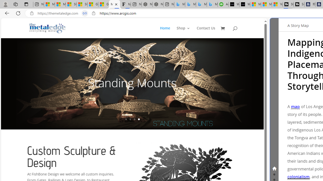 The image size is (323, 181). Describe the element at coordinates (48, 28) in the screenshot. I see `Metal Fish Sculptures & Metal Designs` at that location.